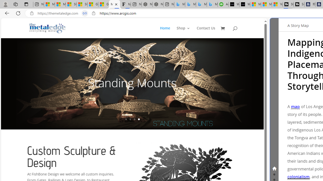 The image size is (323, 181). Describe the element at coordinates (48, 28) in the screenshot. I see `Metal Fish Sculptures & Metal Designs` at that location.